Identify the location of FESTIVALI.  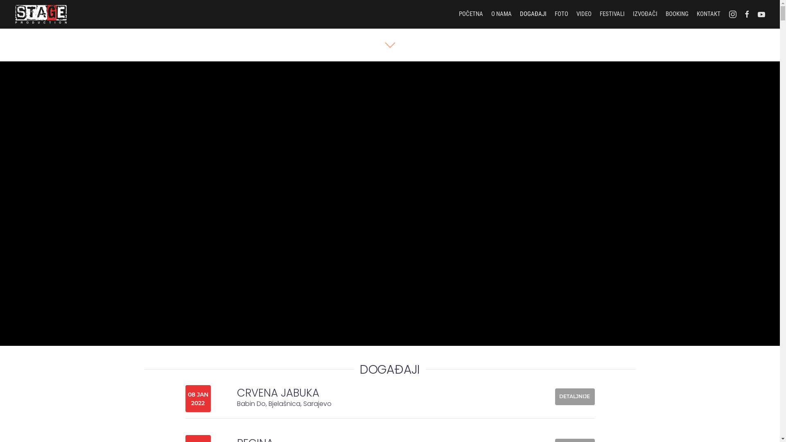
(612, 14).